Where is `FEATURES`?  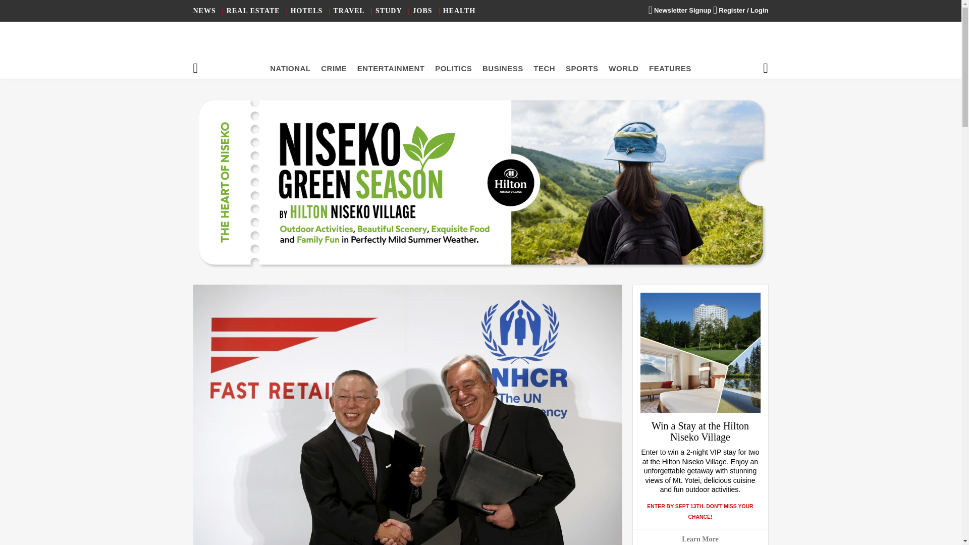 FEATURES is located at coordinates (670, 68).